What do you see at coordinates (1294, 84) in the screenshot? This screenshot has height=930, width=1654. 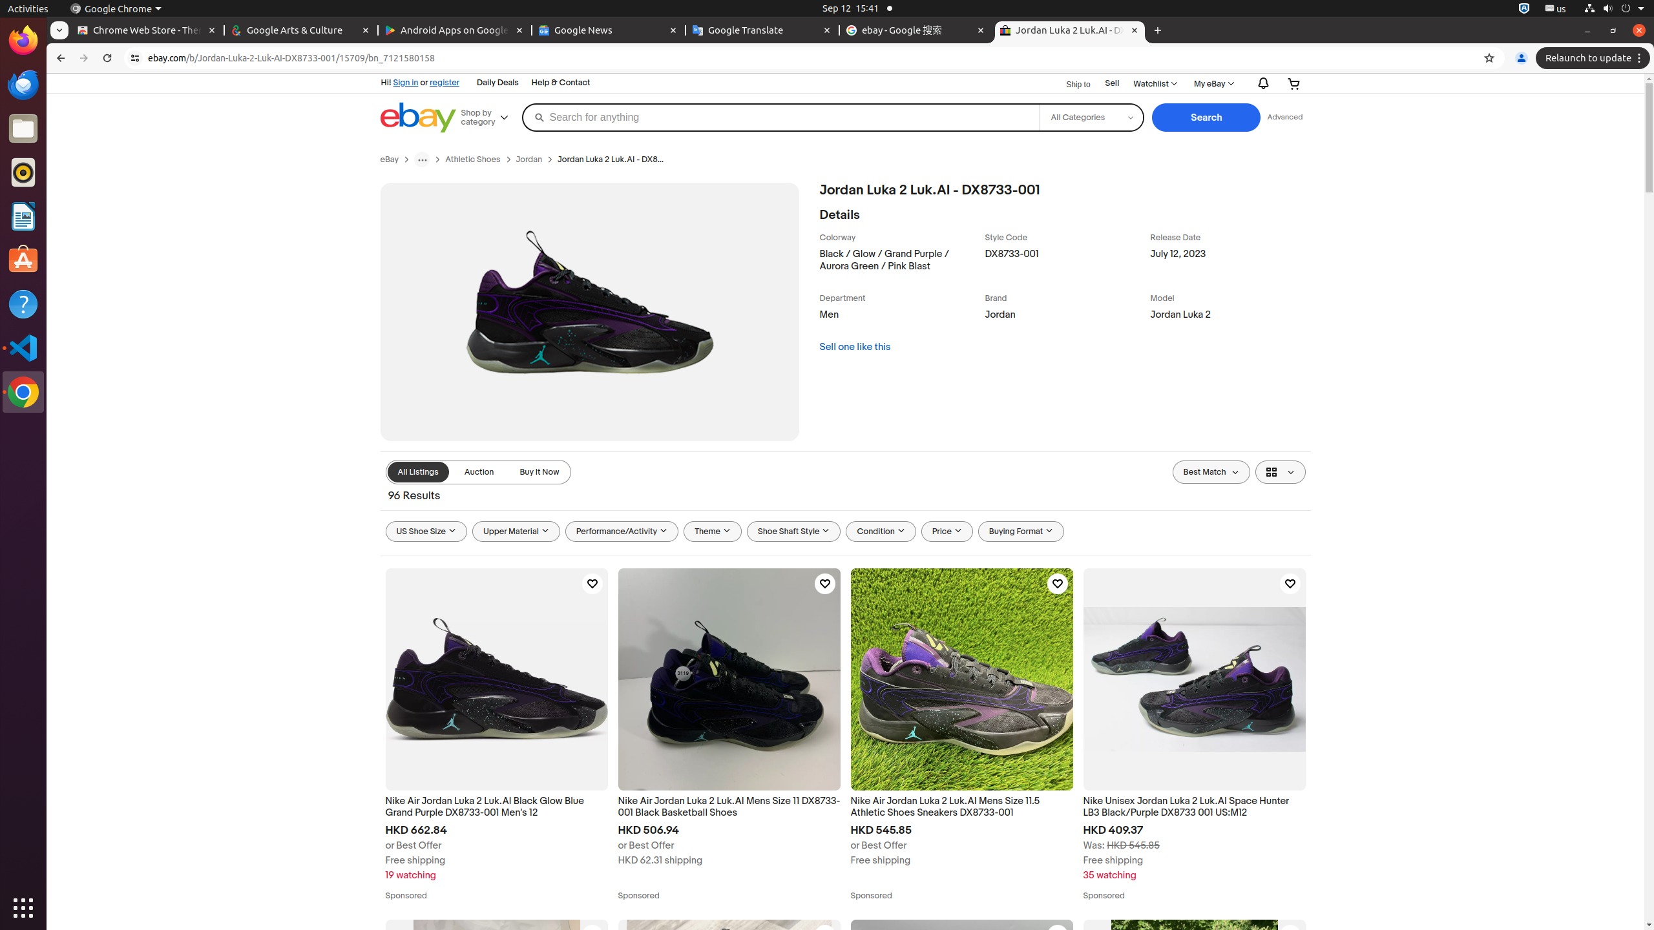 I see `Your shopping cart` at bounding box center [1294, 84].